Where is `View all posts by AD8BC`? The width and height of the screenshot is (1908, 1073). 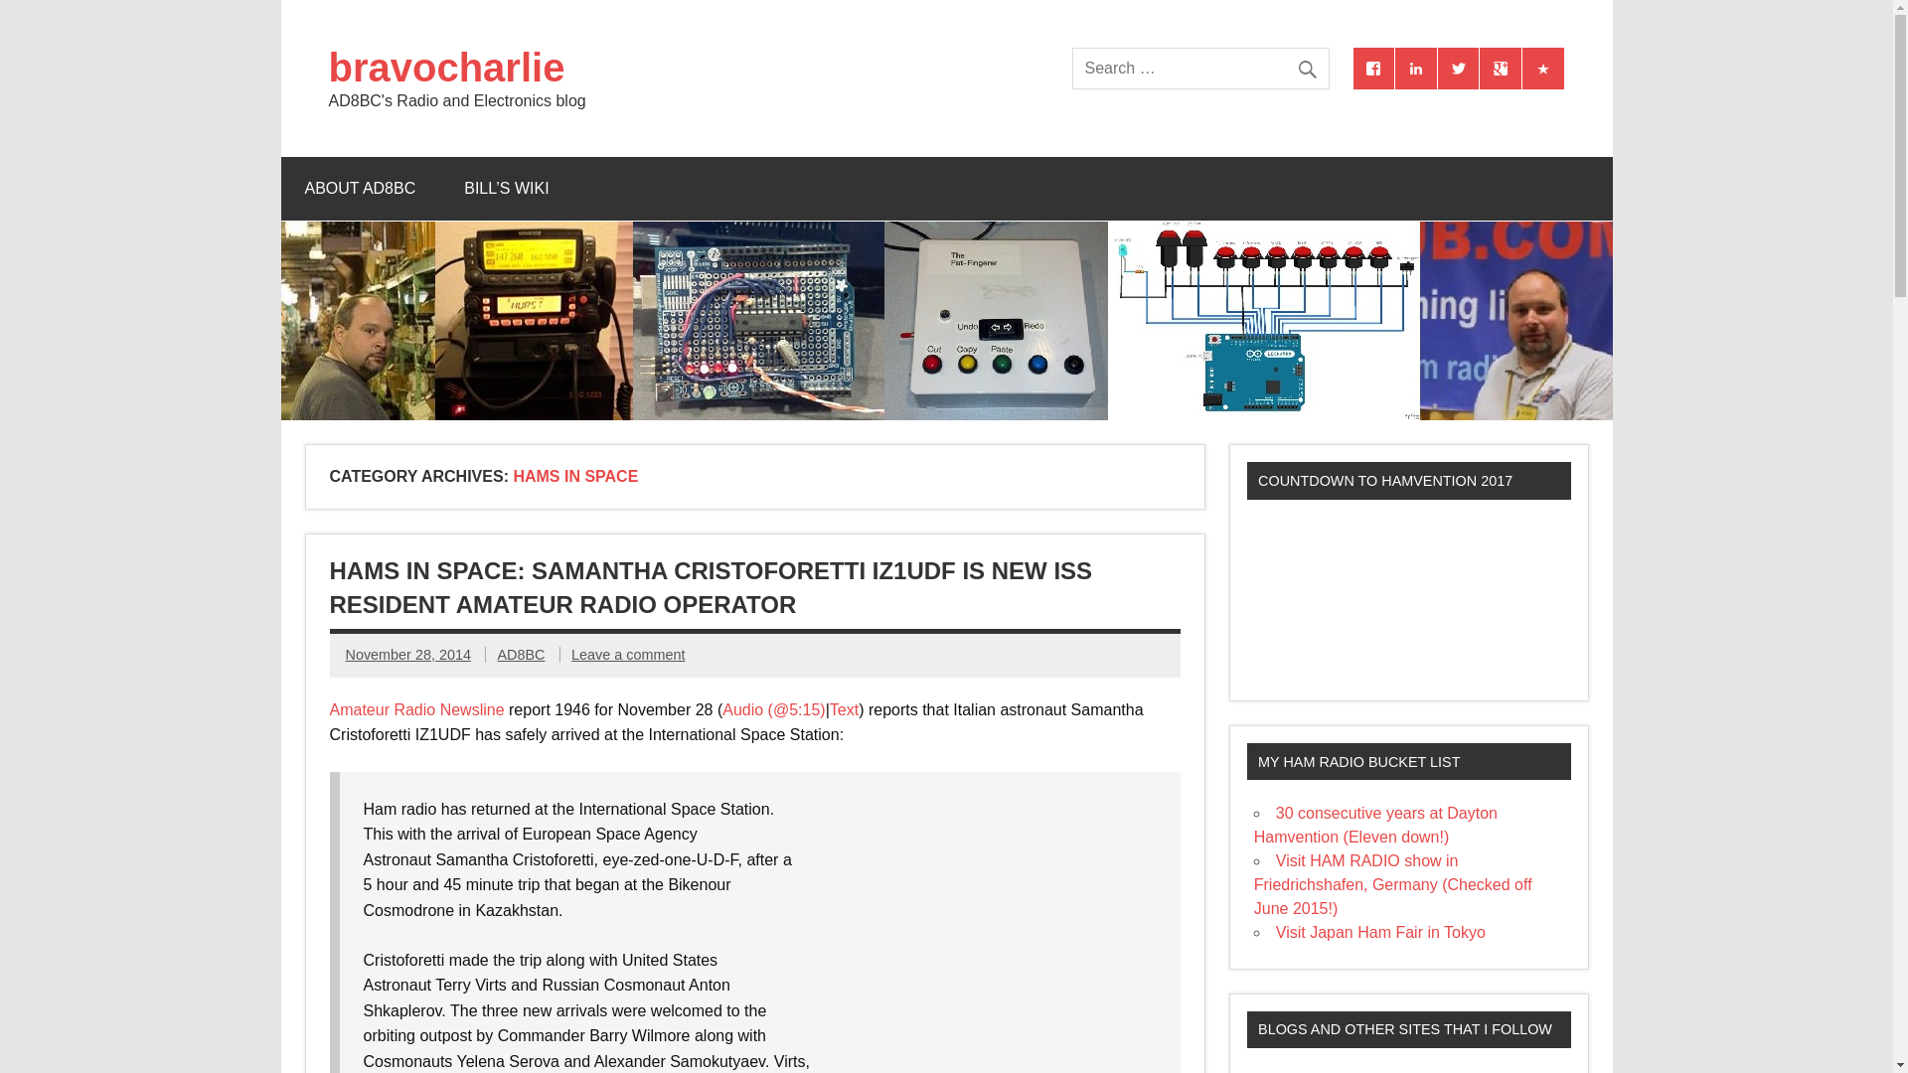
View all posts by AD8BC is located at coordinates (520, 655).